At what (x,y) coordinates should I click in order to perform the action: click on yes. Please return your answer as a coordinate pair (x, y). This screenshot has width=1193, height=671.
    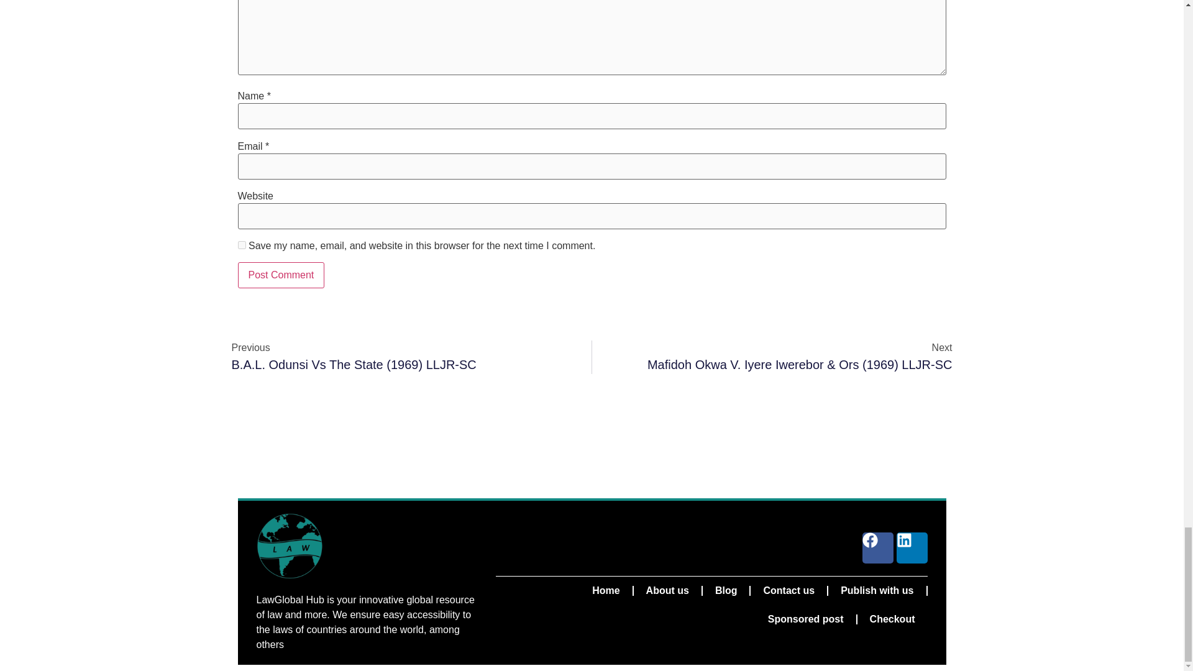
    Looking at the image, I should click on (241, 245).